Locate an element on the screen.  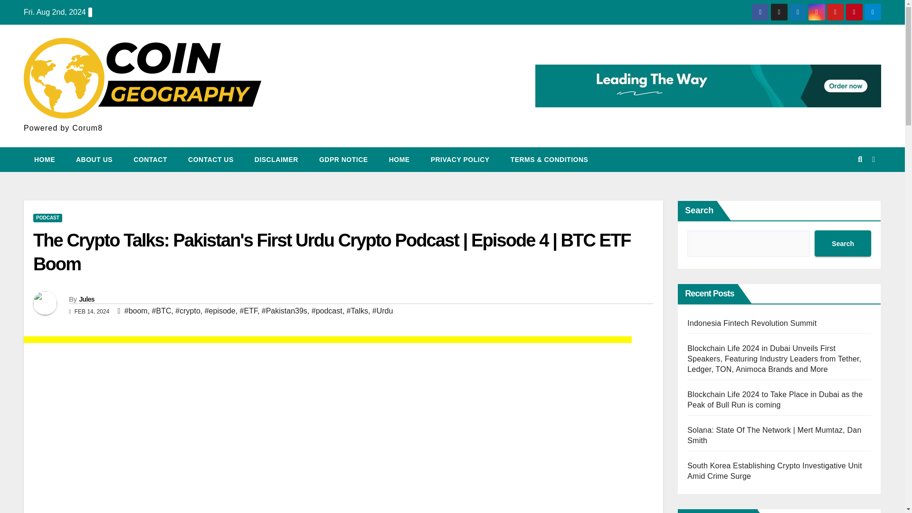
DISCLAIMER is located at coordinates (276, 159).